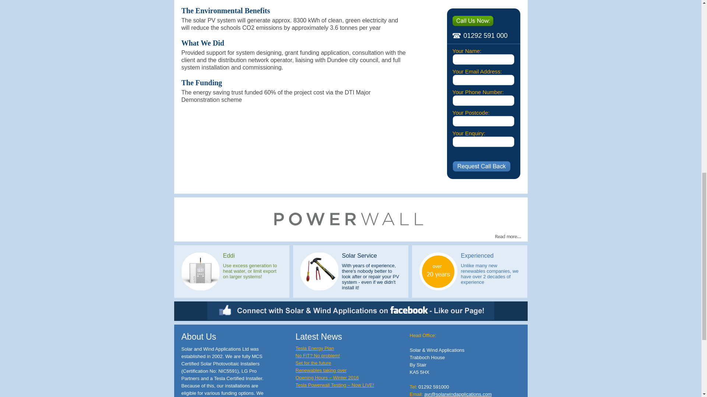  Describe the element at coordinates (481, 166) in the screenshot. I see `Submit` at that location.